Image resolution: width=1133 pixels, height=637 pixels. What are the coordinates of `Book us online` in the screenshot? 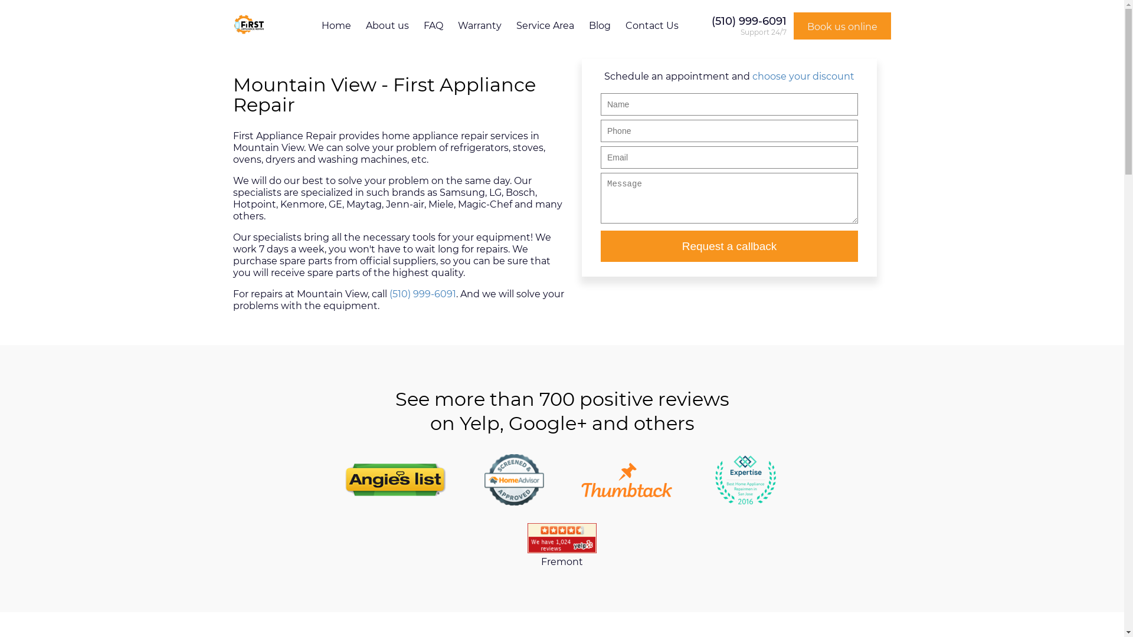 It's located at (839, 25).